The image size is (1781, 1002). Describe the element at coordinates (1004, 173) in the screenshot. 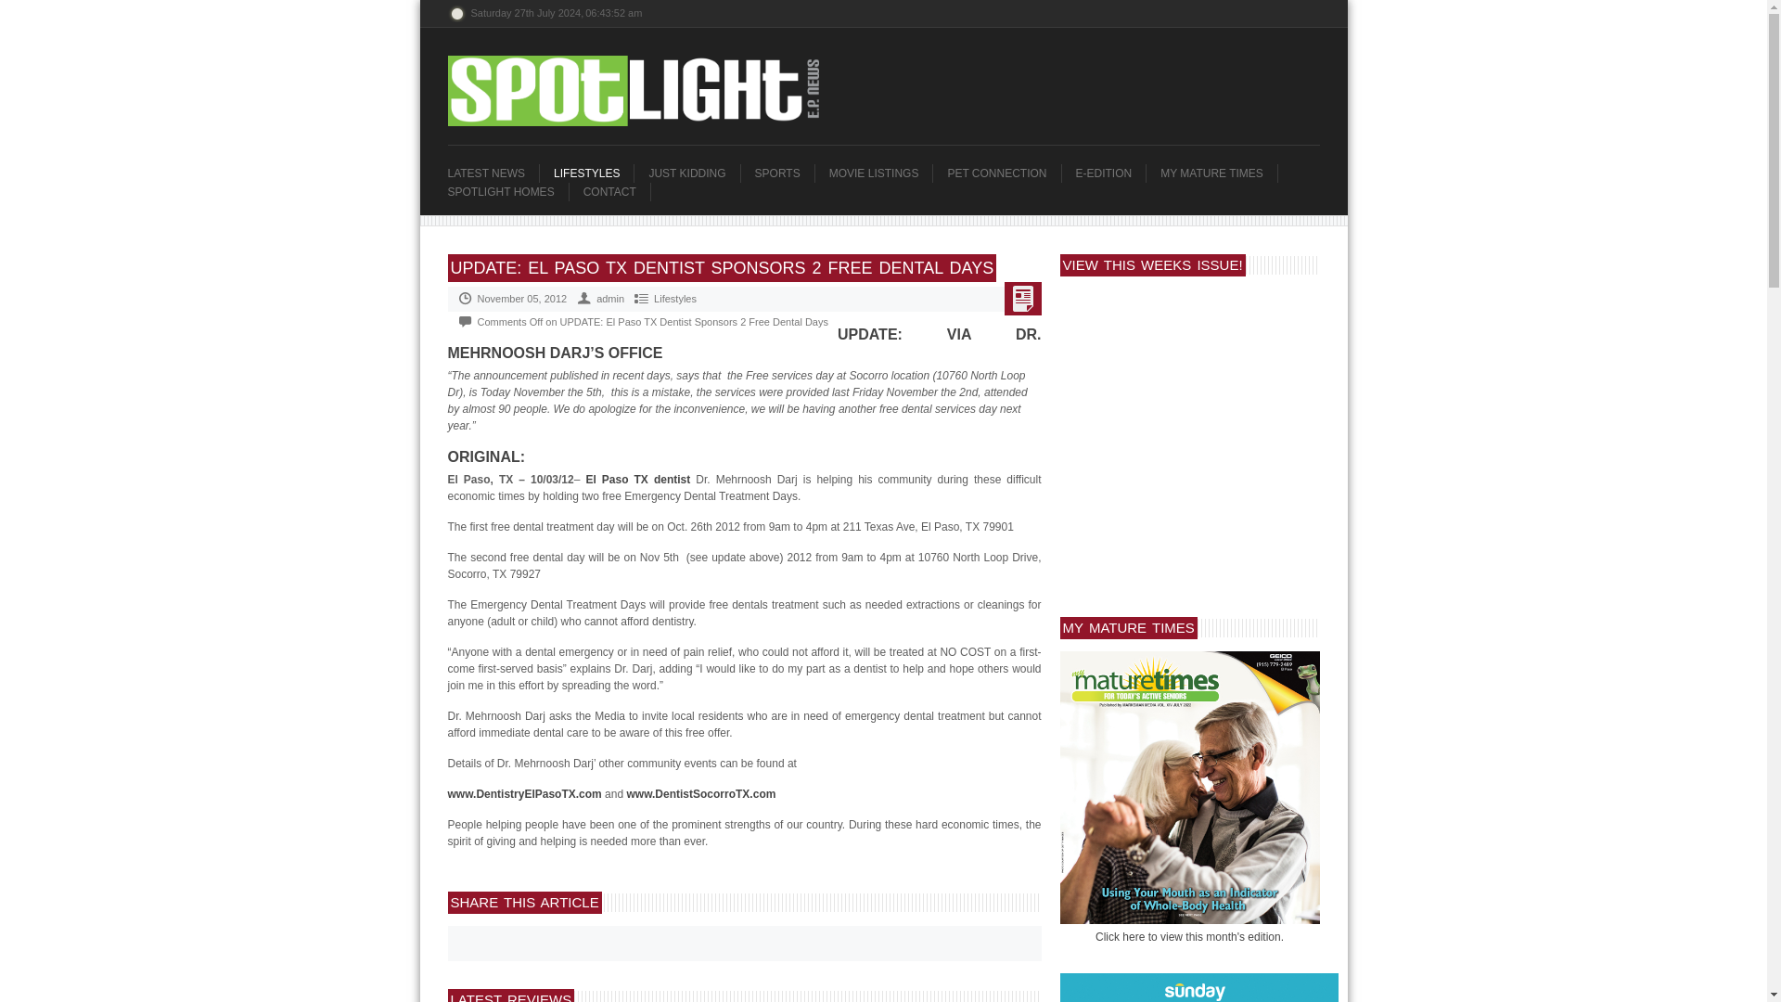

I see `PET CONNECTION` at that location.